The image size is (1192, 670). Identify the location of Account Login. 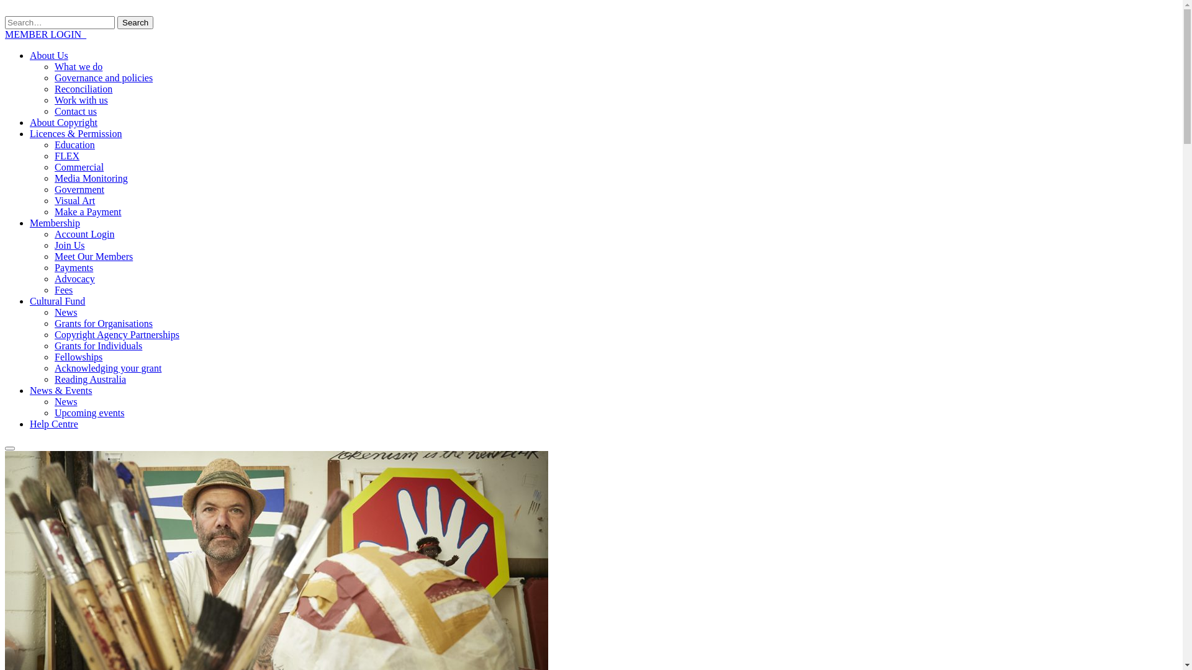
(84, 234).